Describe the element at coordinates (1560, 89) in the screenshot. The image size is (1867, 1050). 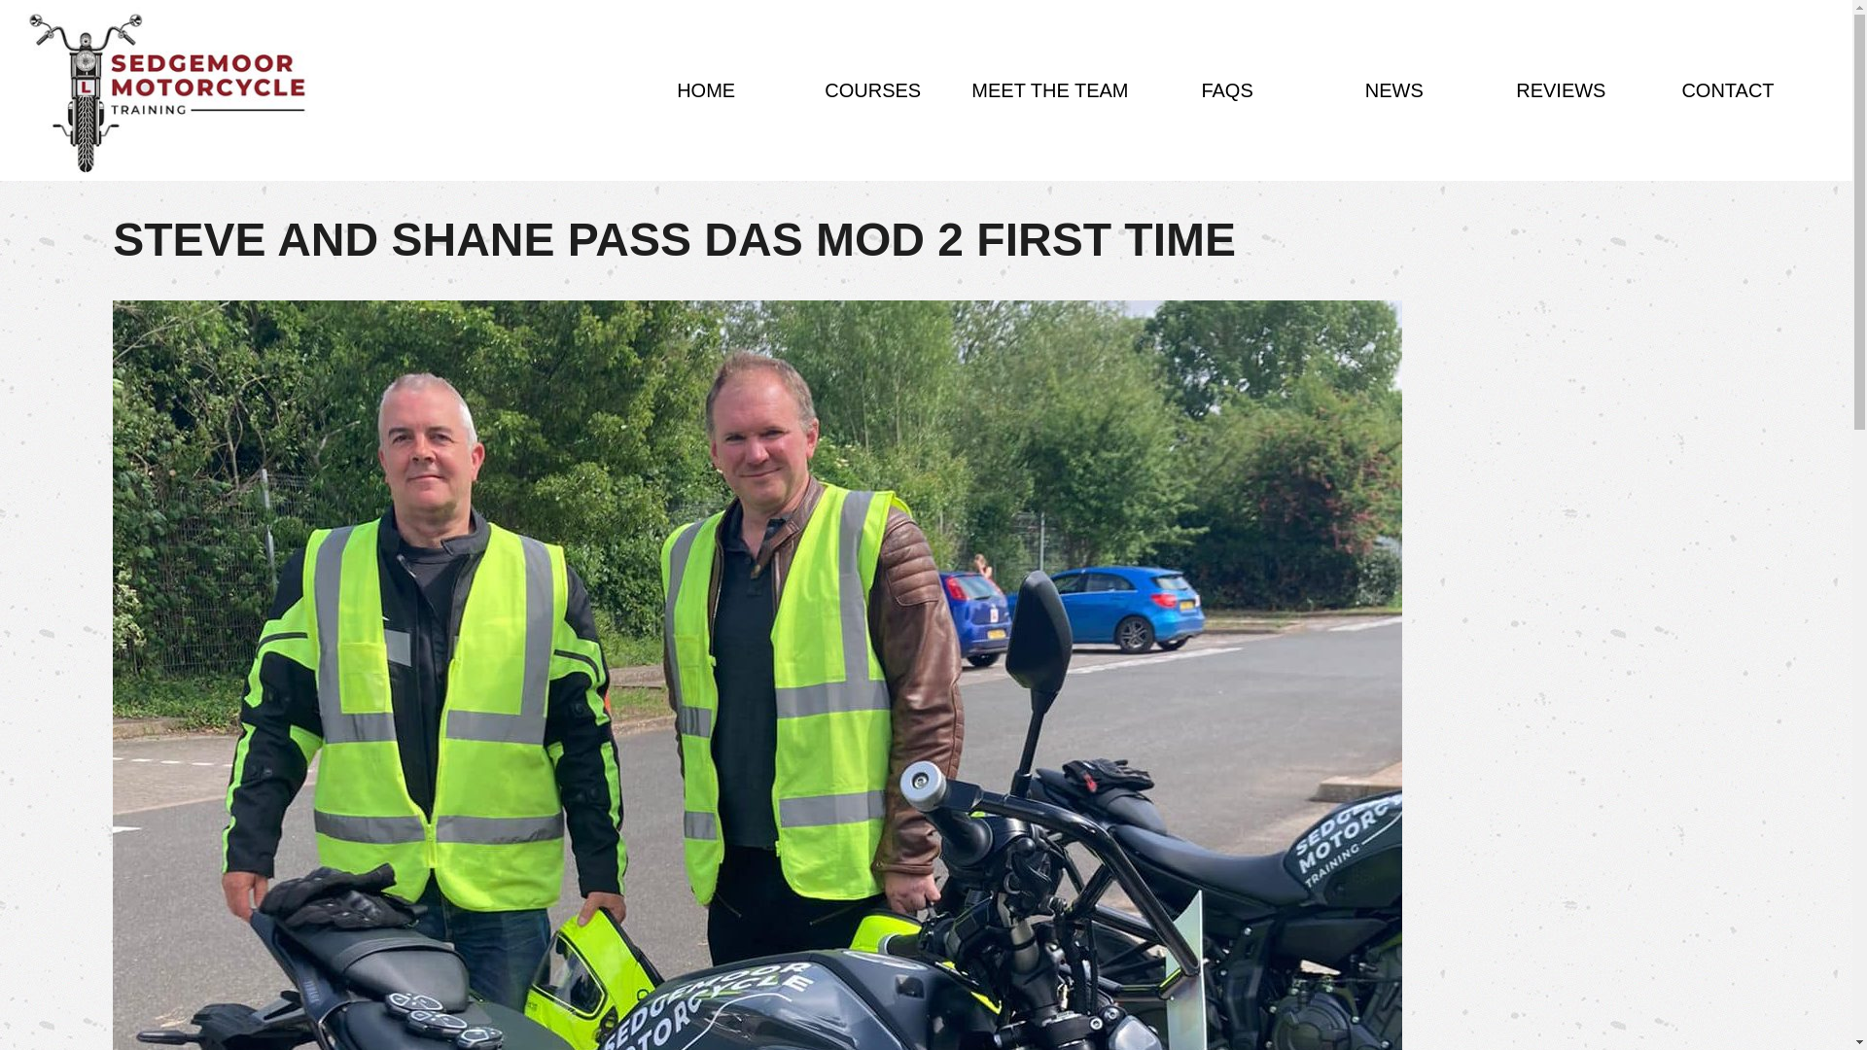
I see `REVIEWS` at that location.